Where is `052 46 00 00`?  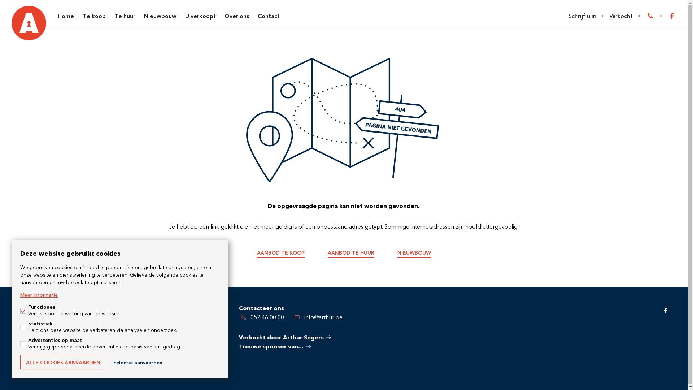
052 46 00 00 is located at coordinates (651, 16).